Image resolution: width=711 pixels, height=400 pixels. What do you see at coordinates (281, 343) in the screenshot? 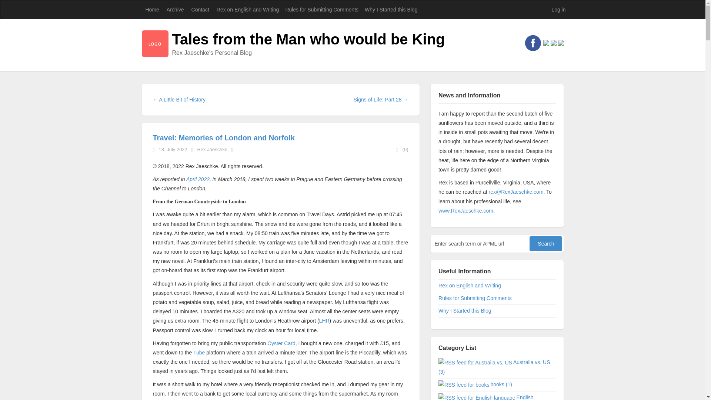
I see `Oyster Card` at bounding box center [281, 343].